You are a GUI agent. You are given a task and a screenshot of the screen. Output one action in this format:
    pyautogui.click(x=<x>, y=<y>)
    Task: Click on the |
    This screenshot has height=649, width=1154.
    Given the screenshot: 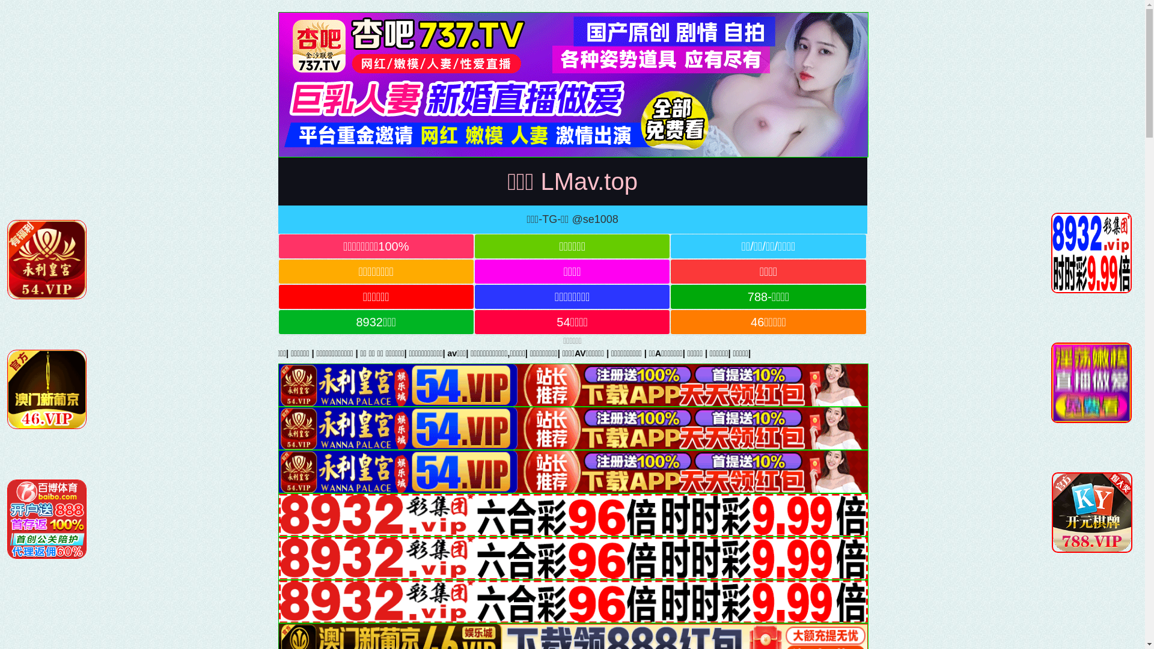 What is the action you would take?
    pyautogui.click(x=781, y=353)
    